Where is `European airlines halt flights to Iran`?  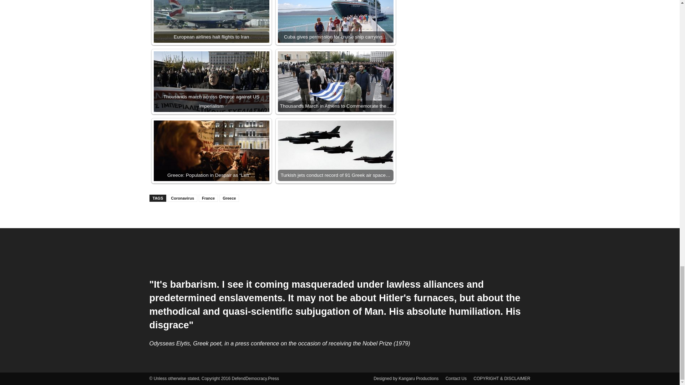
European airlines halt flights to Iran is located at coordinates (211, 21).